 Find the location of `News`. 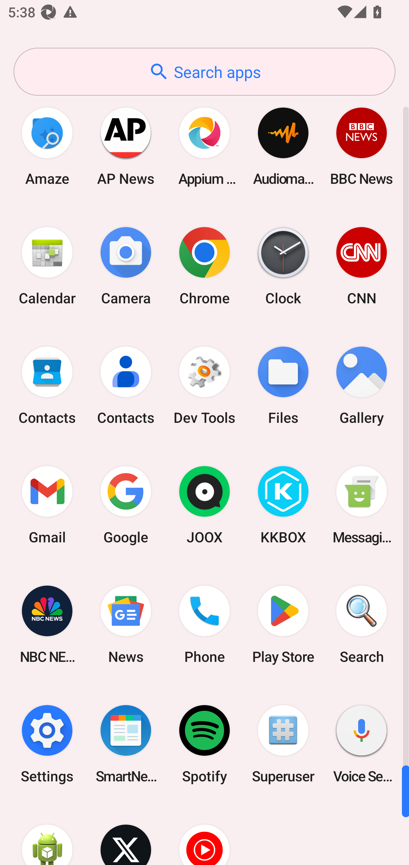

News is located at coordinates (126, 624).